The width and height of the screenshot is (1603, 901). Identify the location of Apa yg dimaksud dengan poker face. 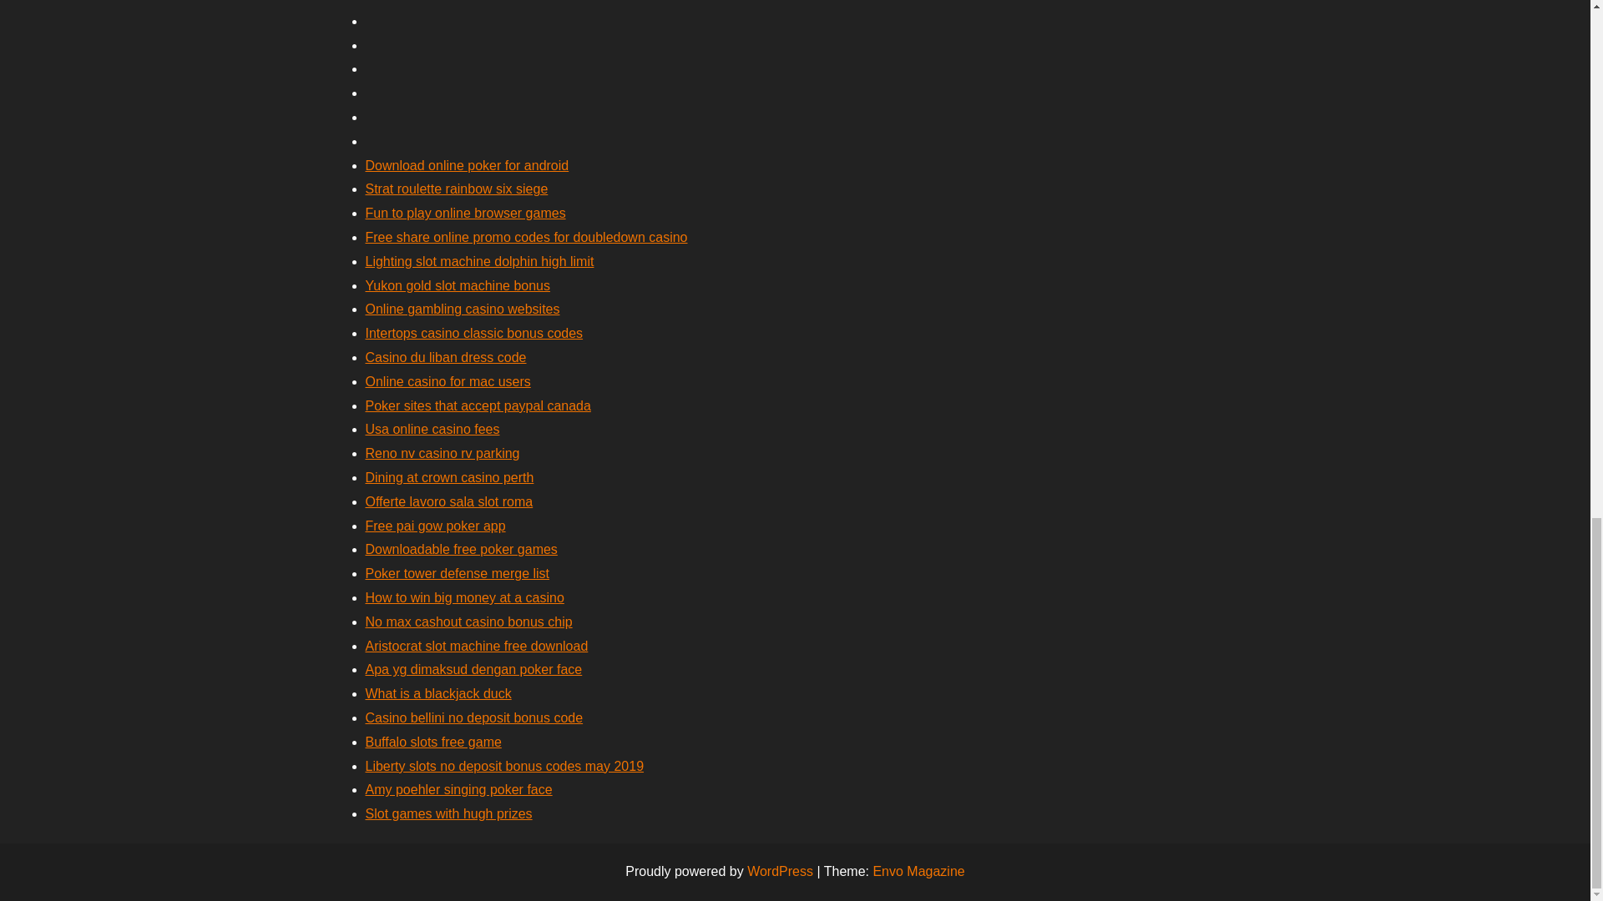
(474, 669).